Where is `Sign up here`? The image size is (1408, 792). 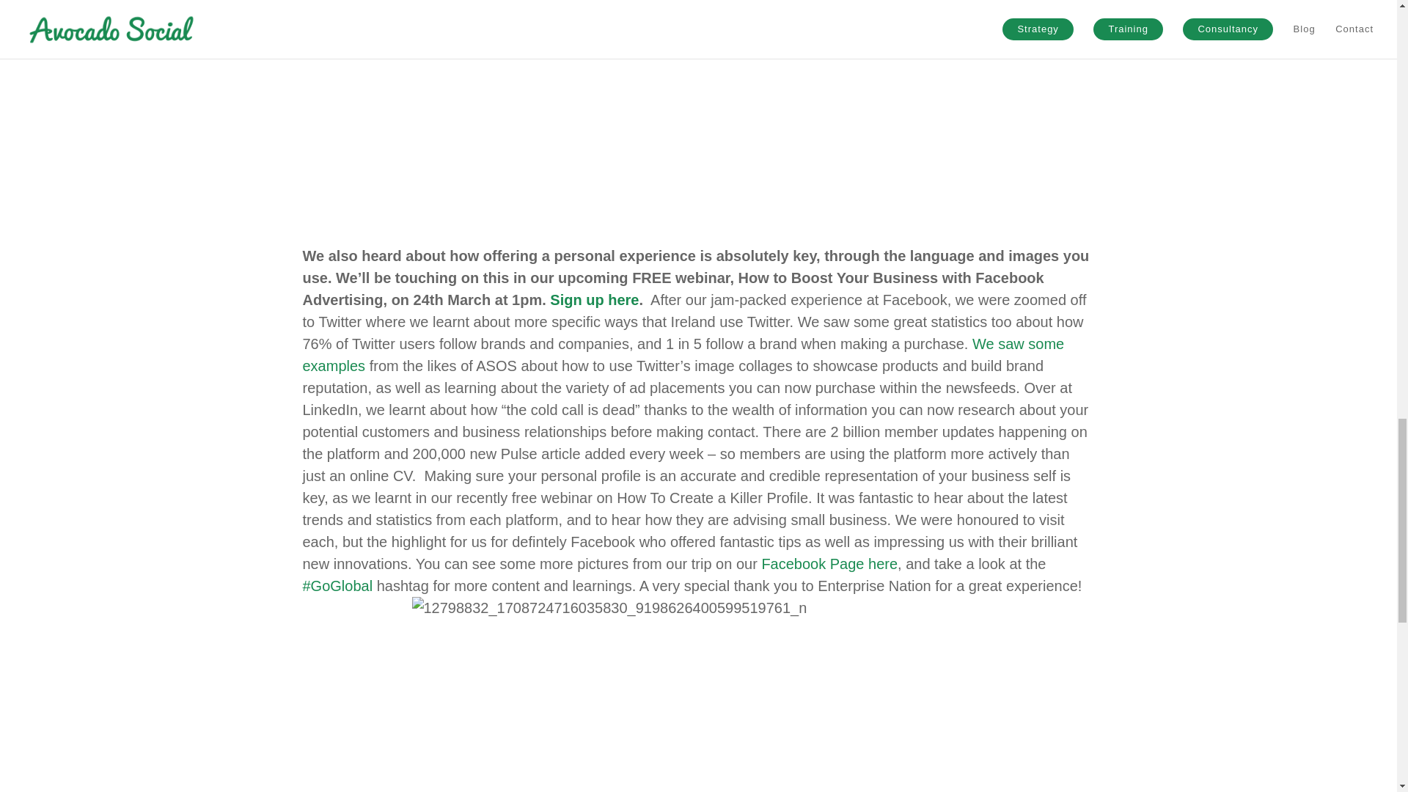
Sign up here is located at coordinates (594, 300).